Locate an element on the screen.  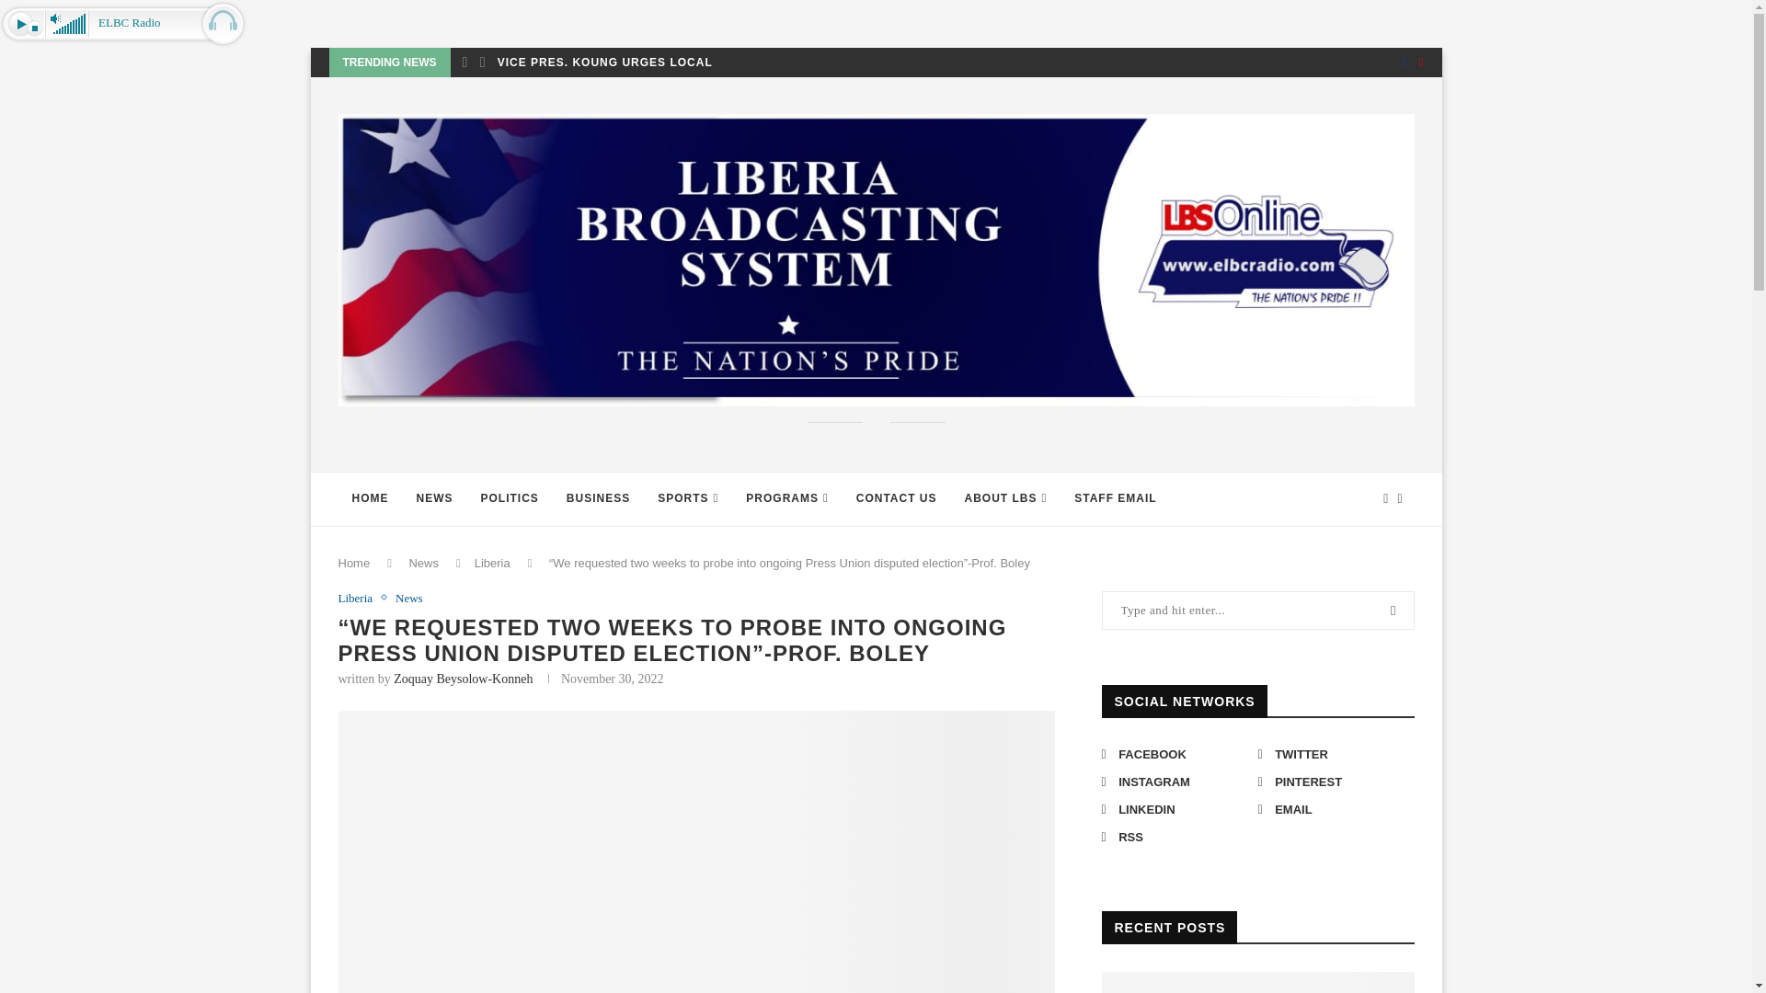
VICE PRES. KOUNG URGES LOCAL AUTHORITIES TO OPERATE... is located at coordinates (697, 63).